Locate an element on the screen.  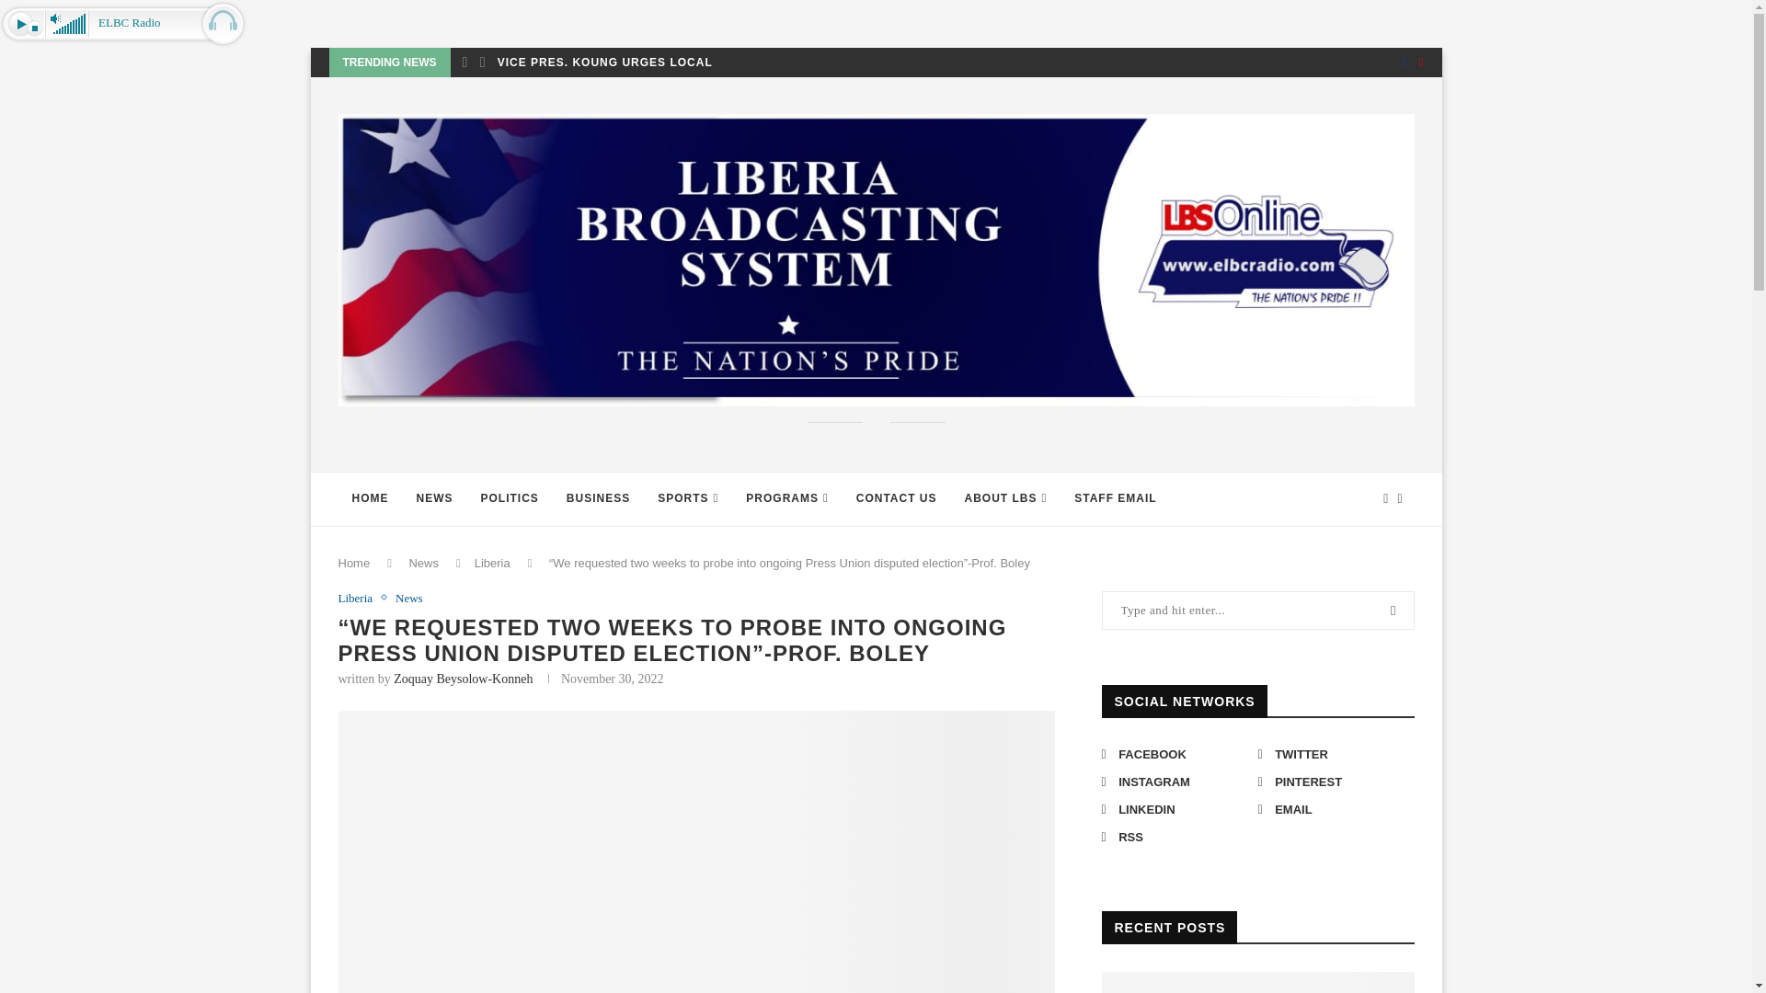
VICE PRES. KOUNG URGES LOCAL AUTHORITIES TO OPERATE... is located at coordinates (697, 63).